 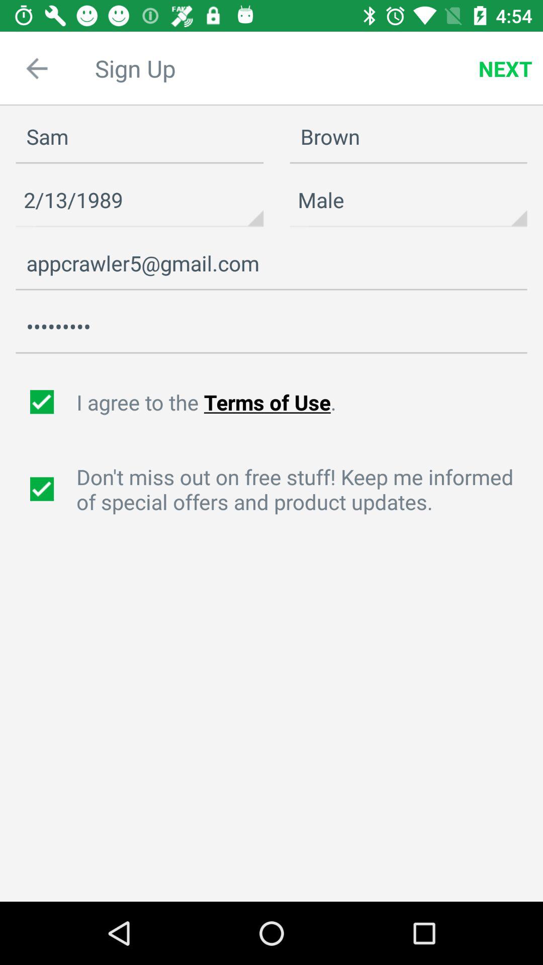 I want to click on press the sam, so click(x=140, y=137).